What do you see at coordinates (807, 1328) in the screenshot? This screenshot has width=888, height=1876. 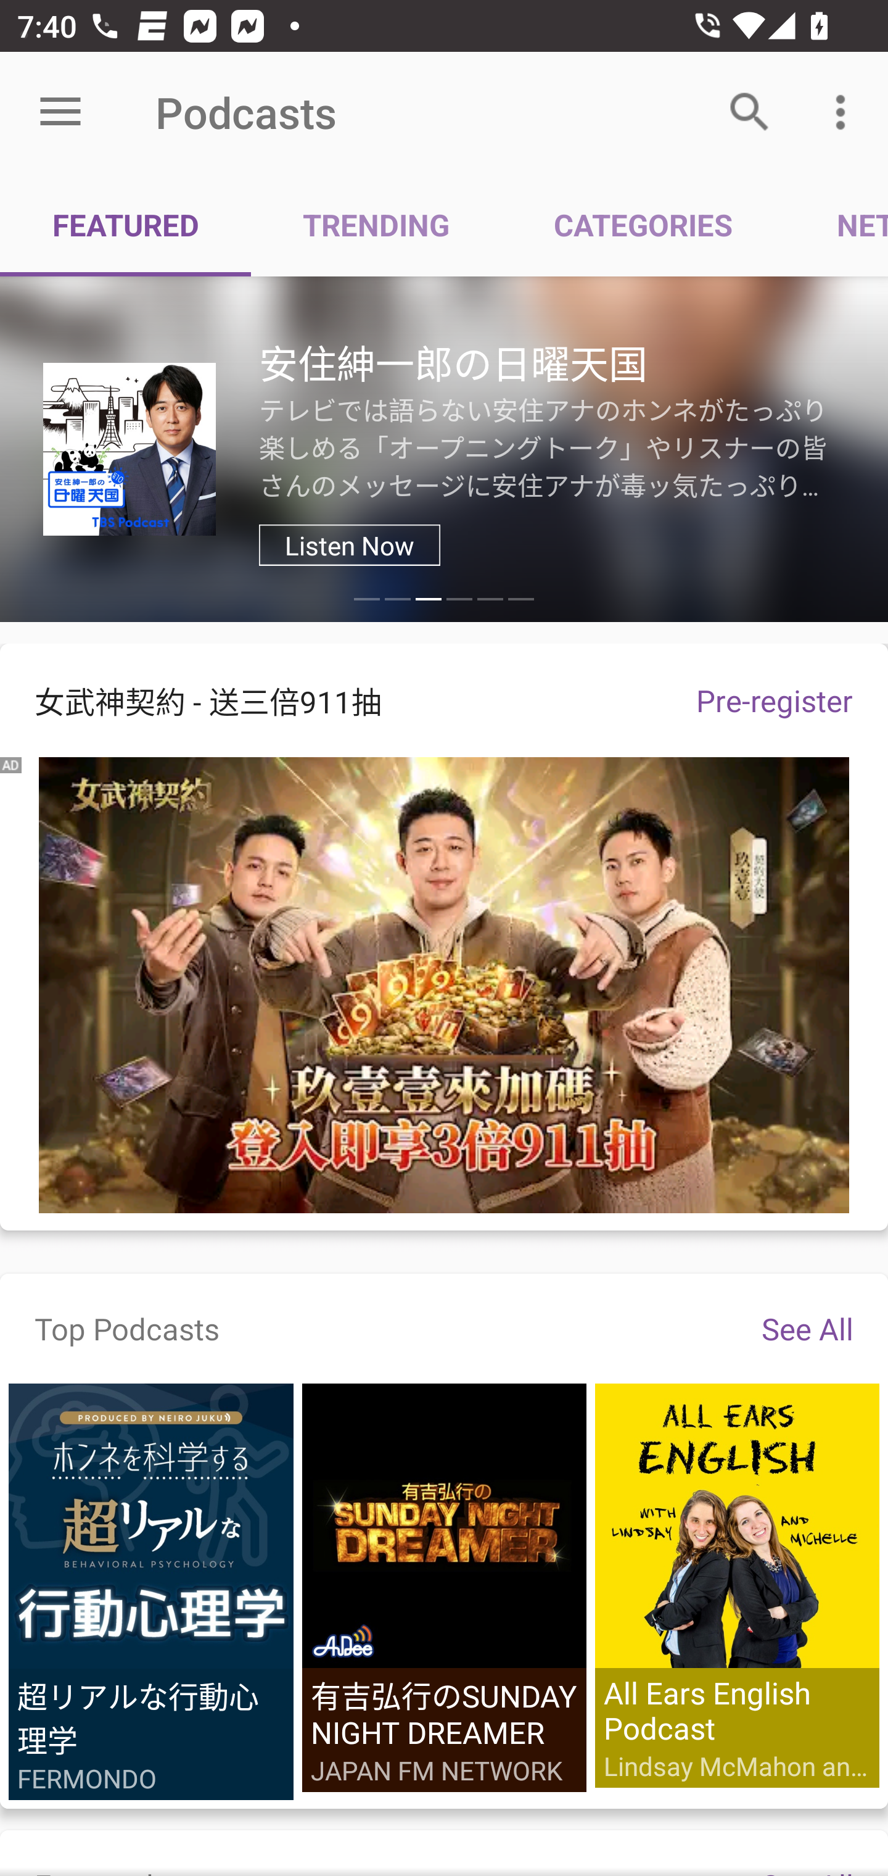 I see `See All` at bounding box center [807, 1328].